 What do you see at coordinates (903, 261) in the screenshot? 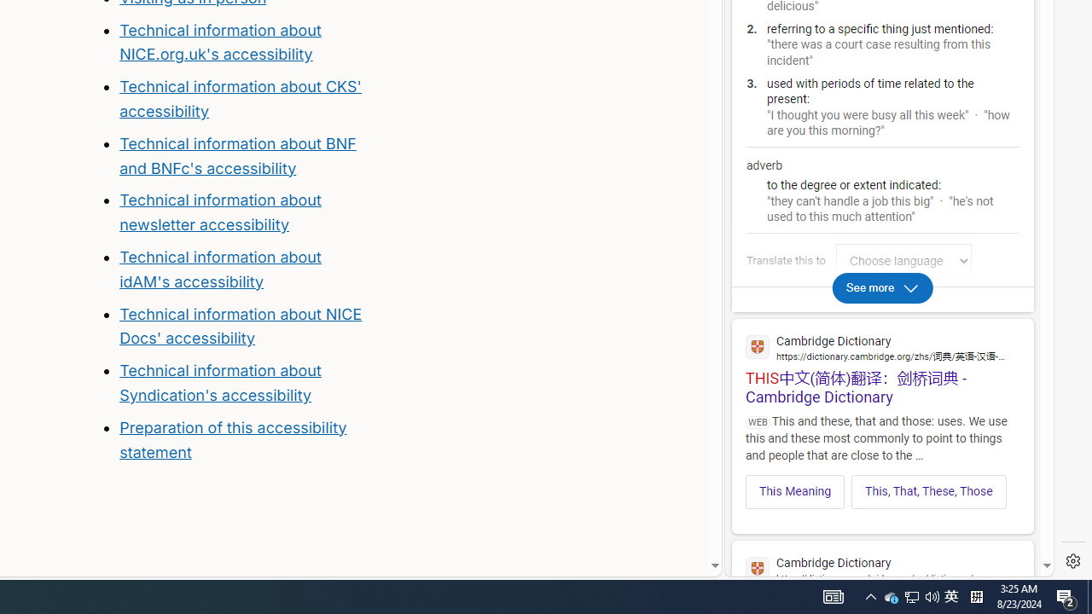
I see `Translate this to Choose language` at bounding box center [903, 261].